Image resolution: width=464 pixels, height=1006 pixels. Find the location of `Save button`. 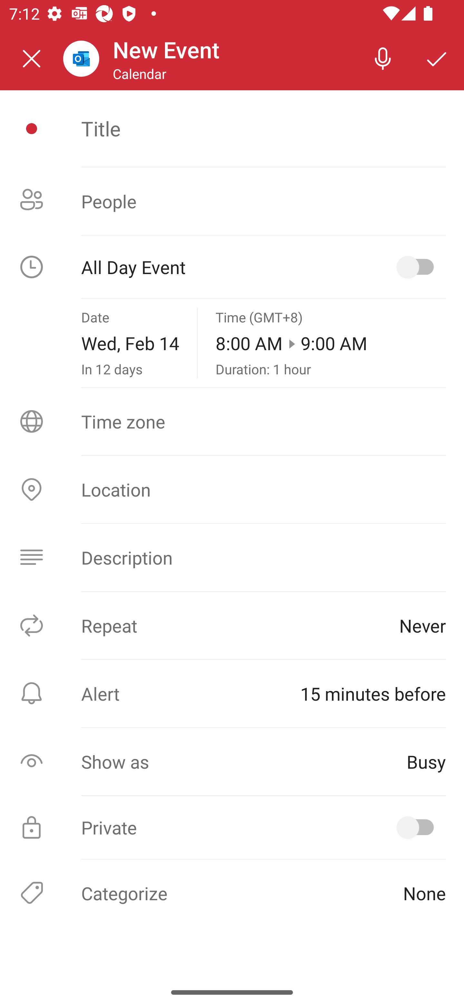

Save button is located at coordinates (437, 58).